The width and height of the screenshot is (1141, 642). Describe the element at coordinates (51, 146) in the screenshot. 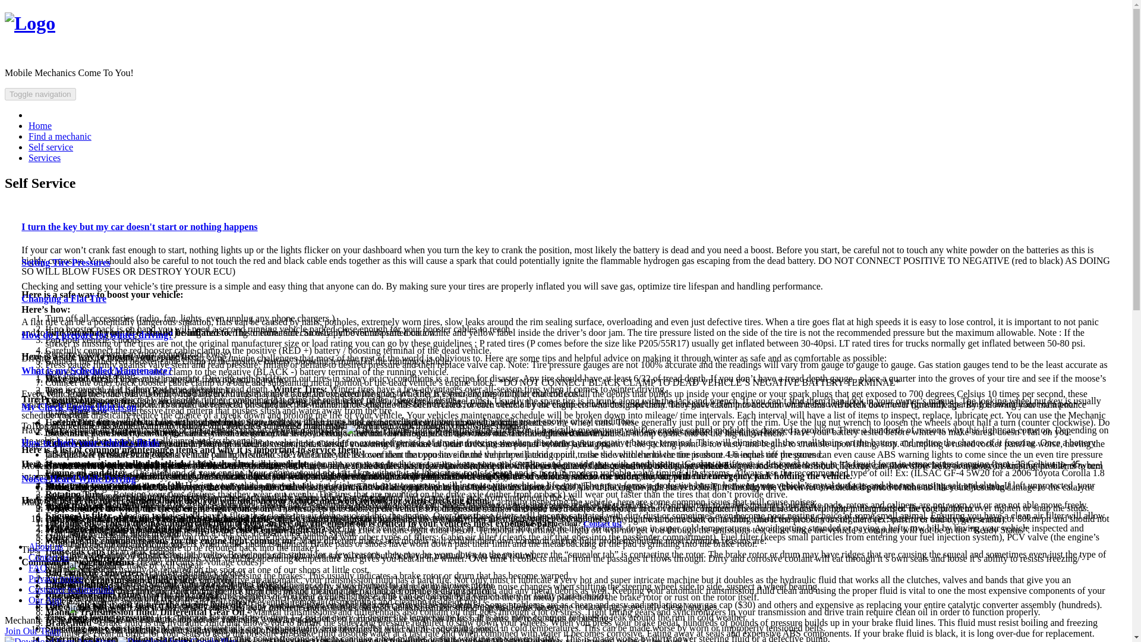

I see `Self service` at that location.